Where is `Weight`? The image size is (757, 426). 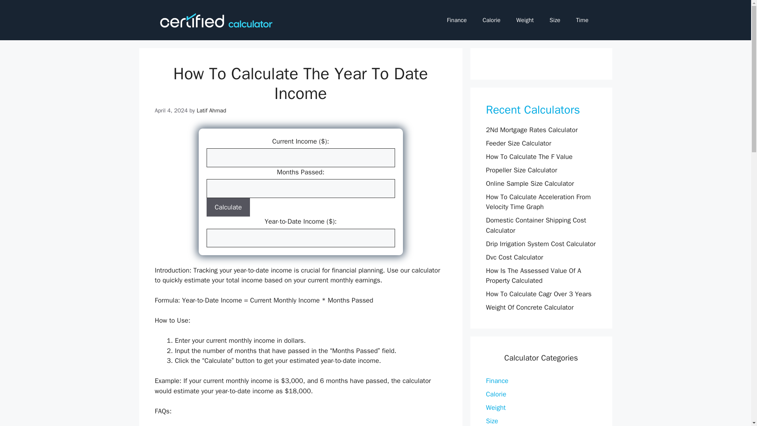
Weight is located at coordinates (524, 20).